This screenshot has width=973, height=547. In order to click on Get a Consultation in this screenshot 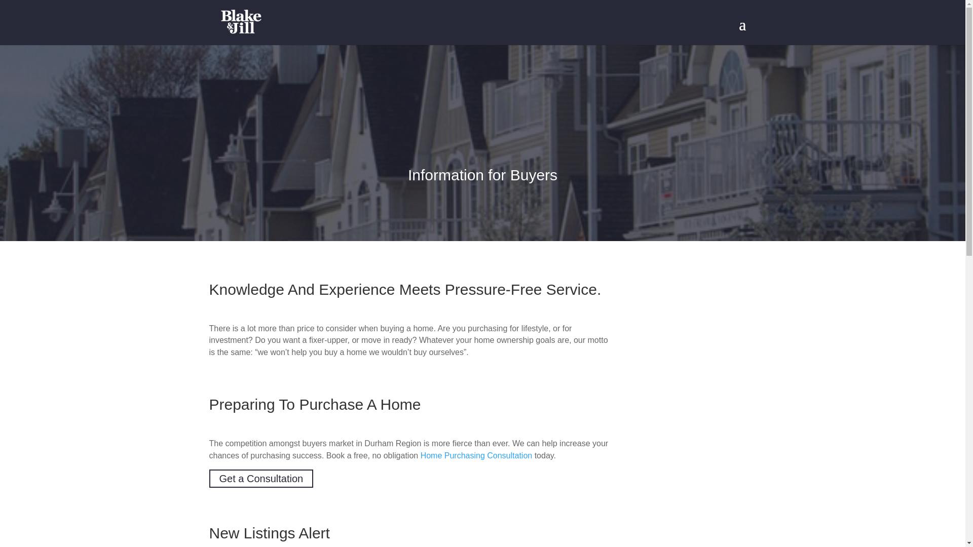, I will do `click(261, 478)`.